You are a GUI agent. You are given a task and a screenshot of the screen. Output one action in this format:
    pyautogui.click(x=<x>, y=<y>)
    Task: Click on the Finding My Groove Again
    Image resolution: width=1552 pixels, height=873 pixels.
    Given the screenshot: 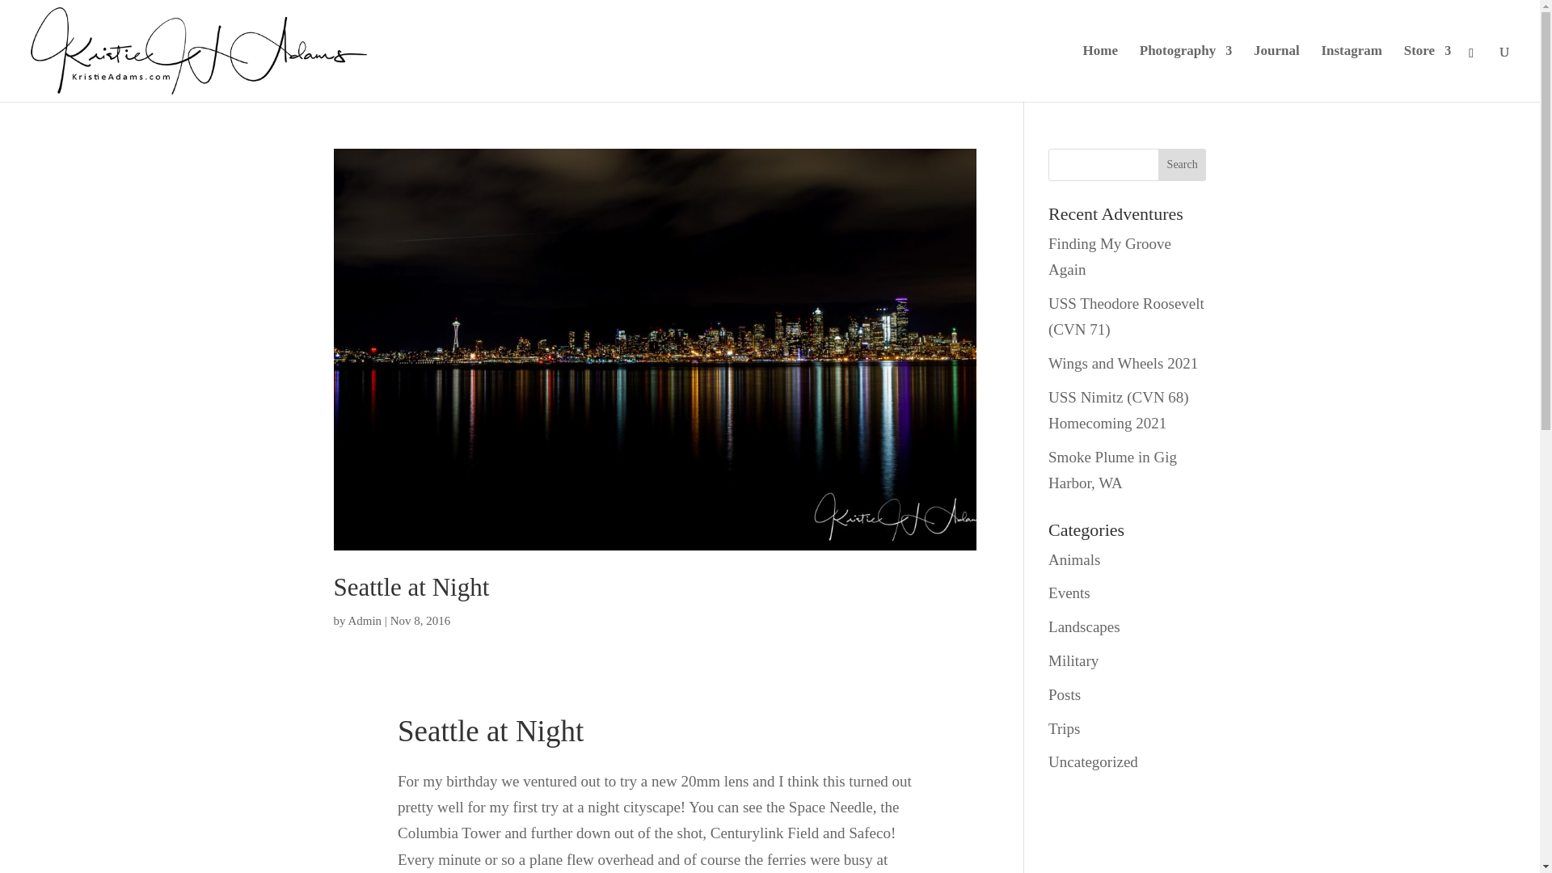 What is the action you would take?
    pyautogui.click(x=1110, y=256)
    